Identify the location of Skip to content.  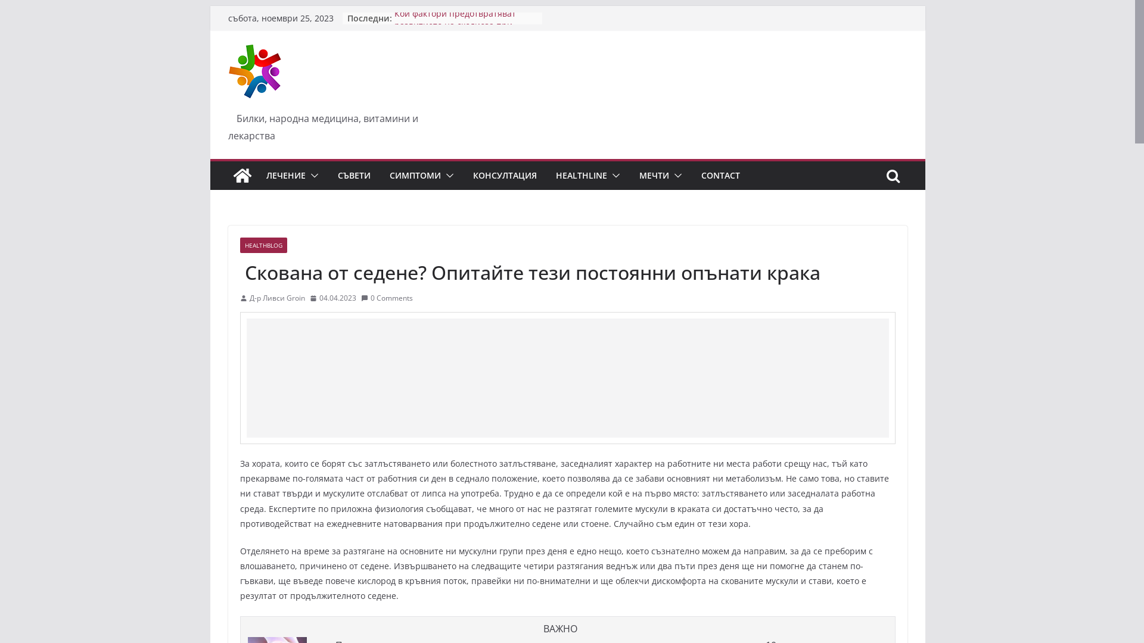
(210, 6).